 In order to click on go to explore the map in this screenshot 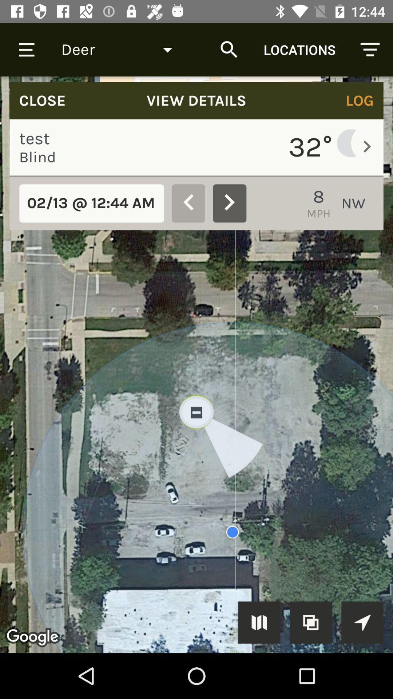, I will do `click(362, 623)`.